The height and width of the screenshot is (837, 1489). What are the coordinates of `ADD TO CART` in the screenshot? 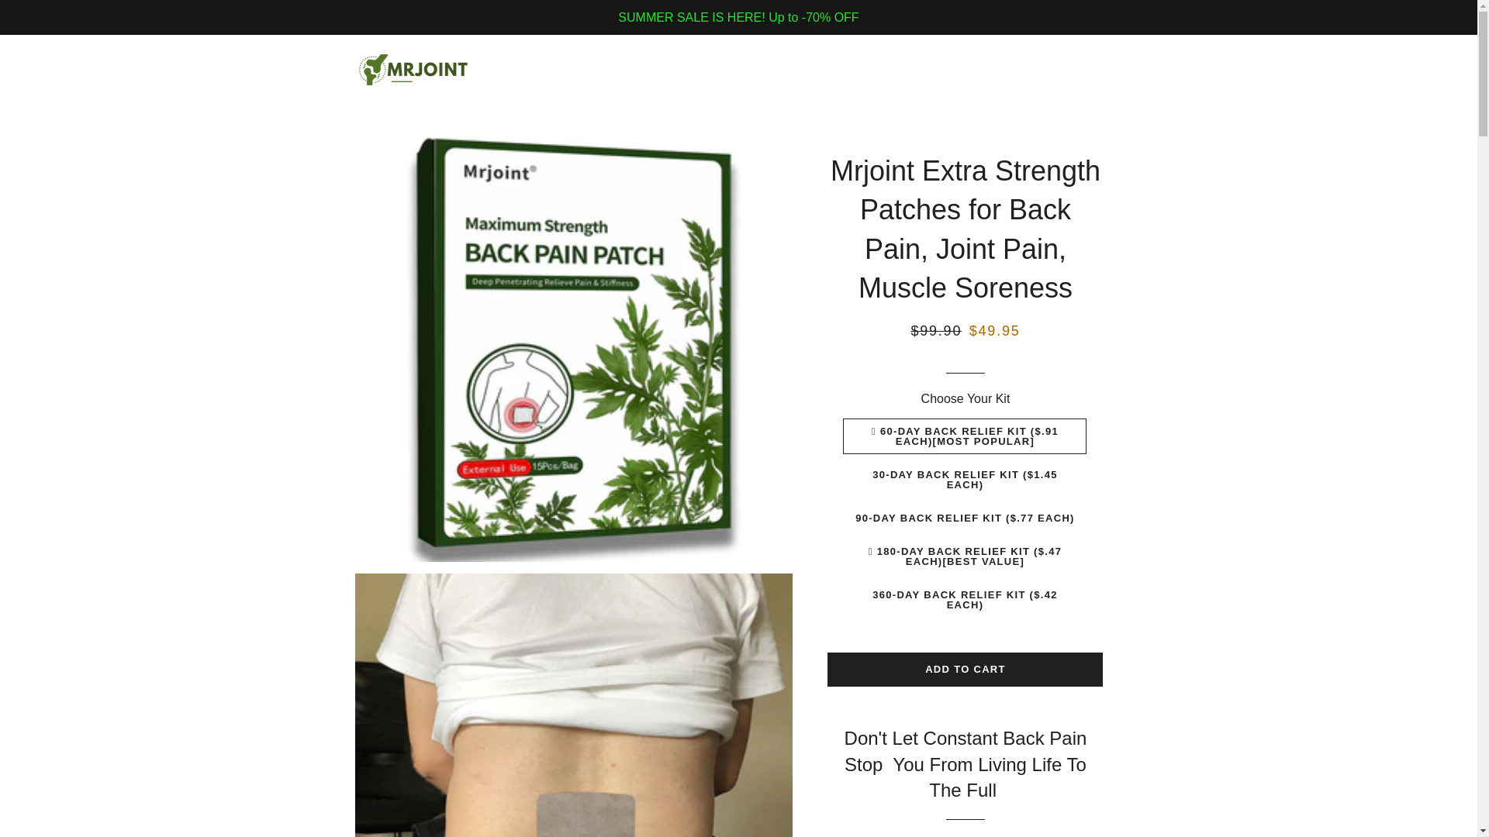 It's located at (965, 670).